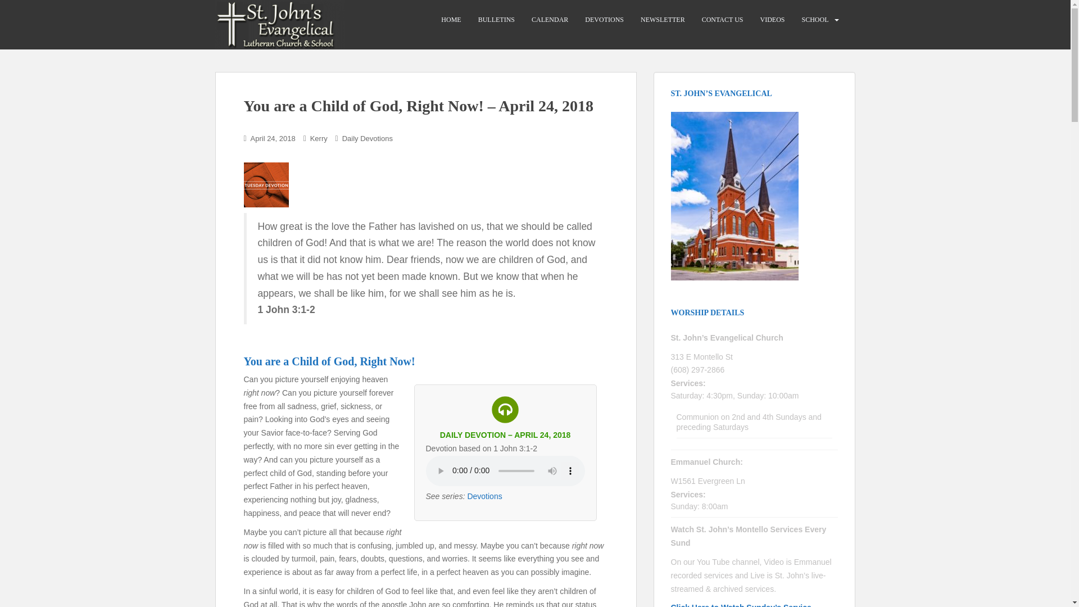 The image size is (1079, 607). I want to click on SCHOOL, so click(815, 20).